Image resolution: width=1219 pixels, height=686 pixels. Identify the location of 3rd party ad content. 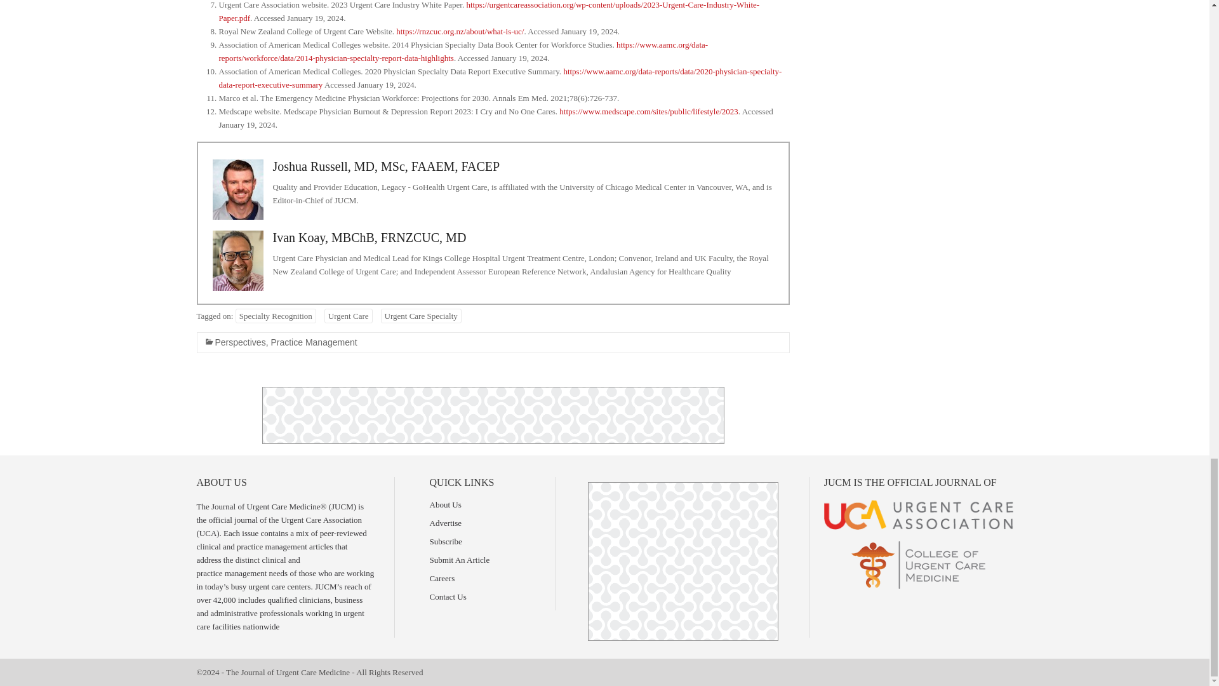
(683, 562).